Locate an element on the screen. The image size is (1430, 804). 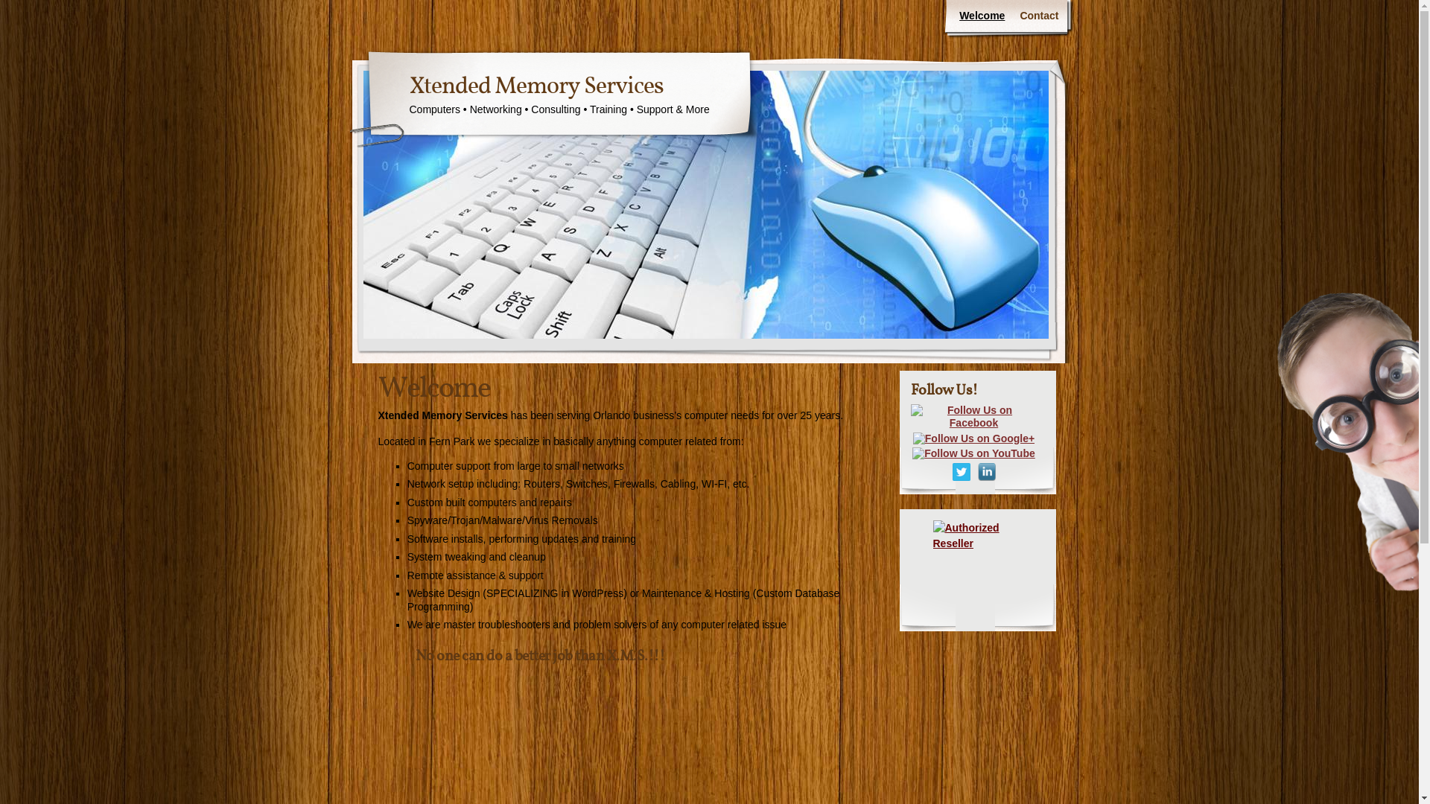
Follow Us on YouTube is located at coordinates (974, 454).